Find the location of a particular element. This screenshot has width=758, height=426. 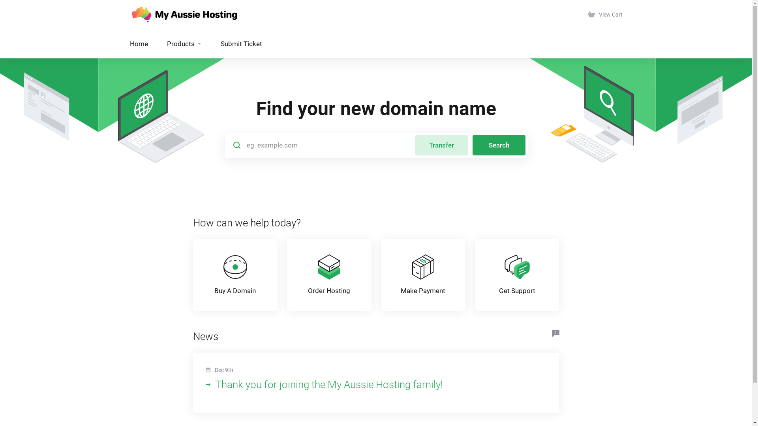

My Aussie Hosting is located at coordinates (185, 15).